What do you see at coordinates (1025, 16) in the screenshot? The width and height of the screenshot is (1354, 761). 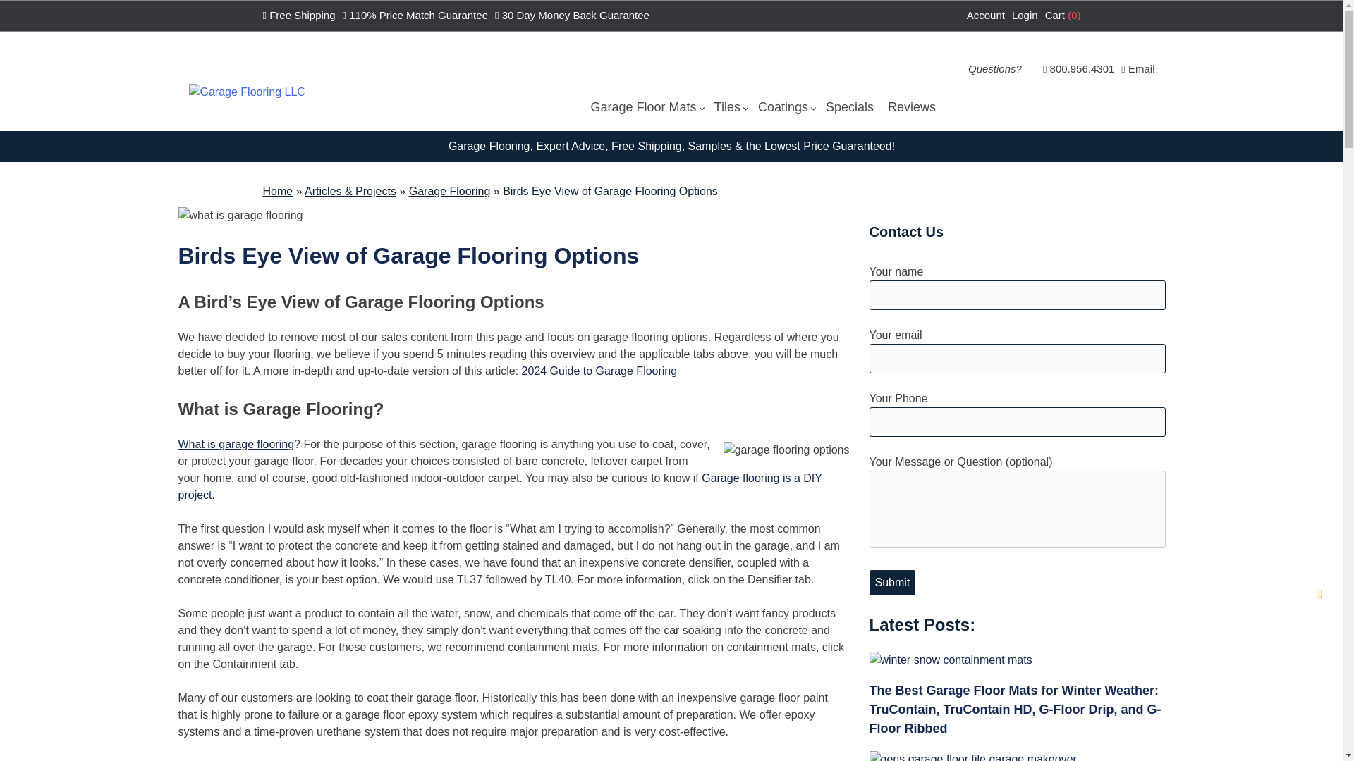 I see `Login` at bounding box center [1025, 16].